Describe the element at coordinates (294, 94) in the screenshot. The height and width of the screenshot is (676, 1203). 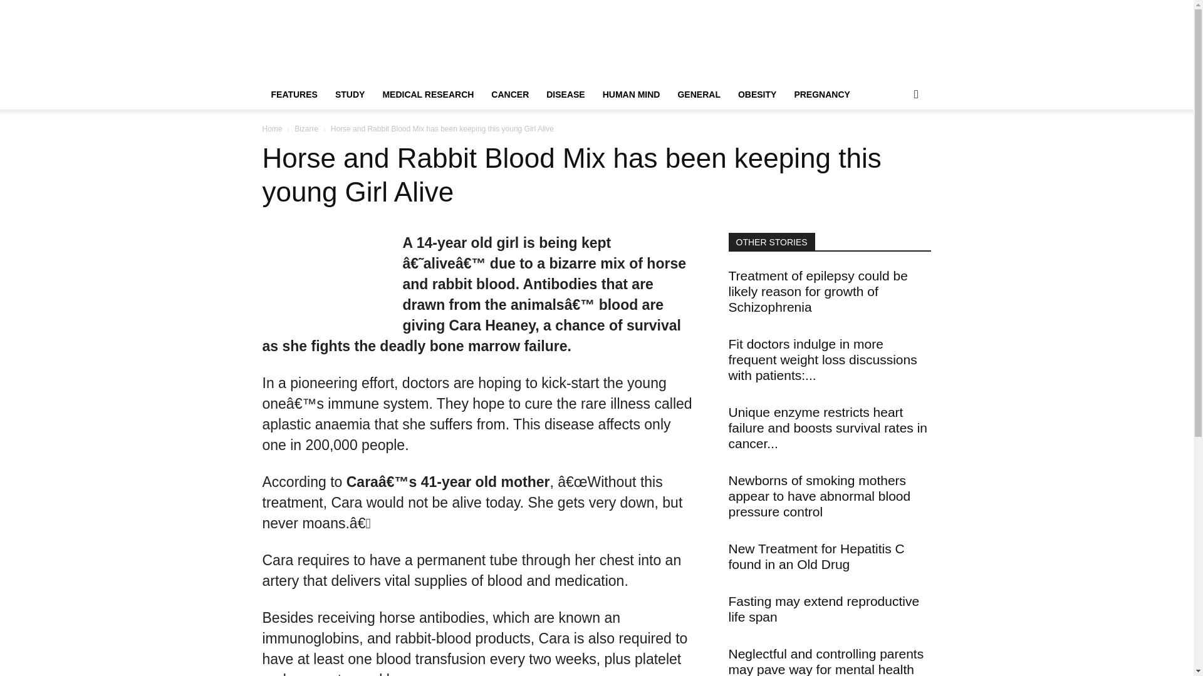
I see `FEATURES` at that location.